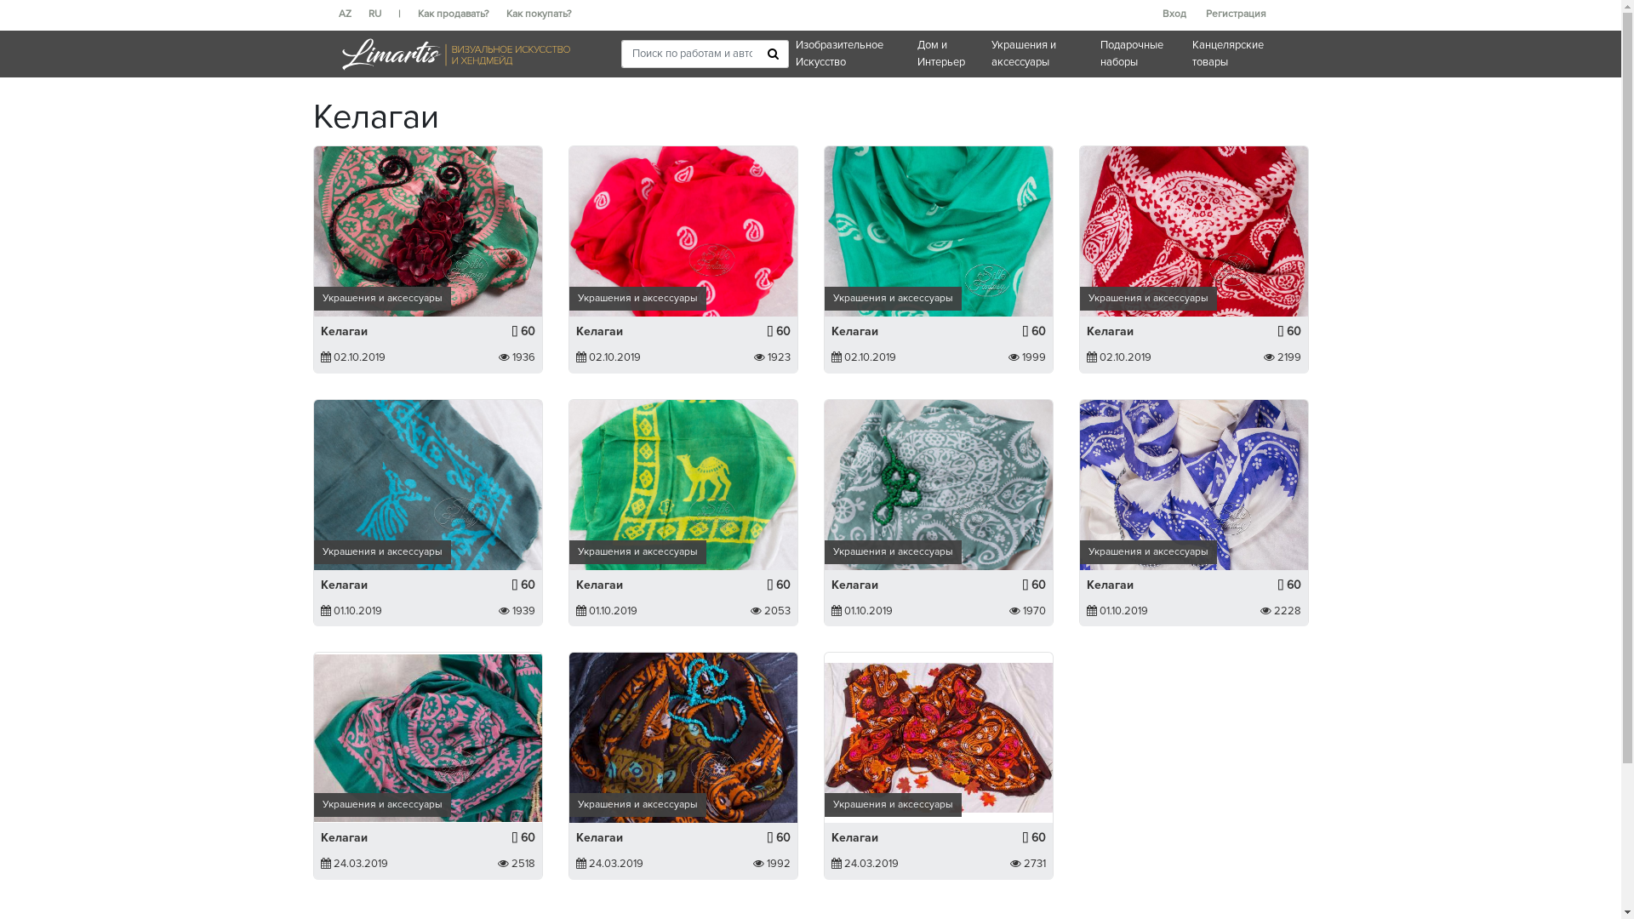 This screenshot has height=919, width=1634. I want to click on RU, so click(383, 14).